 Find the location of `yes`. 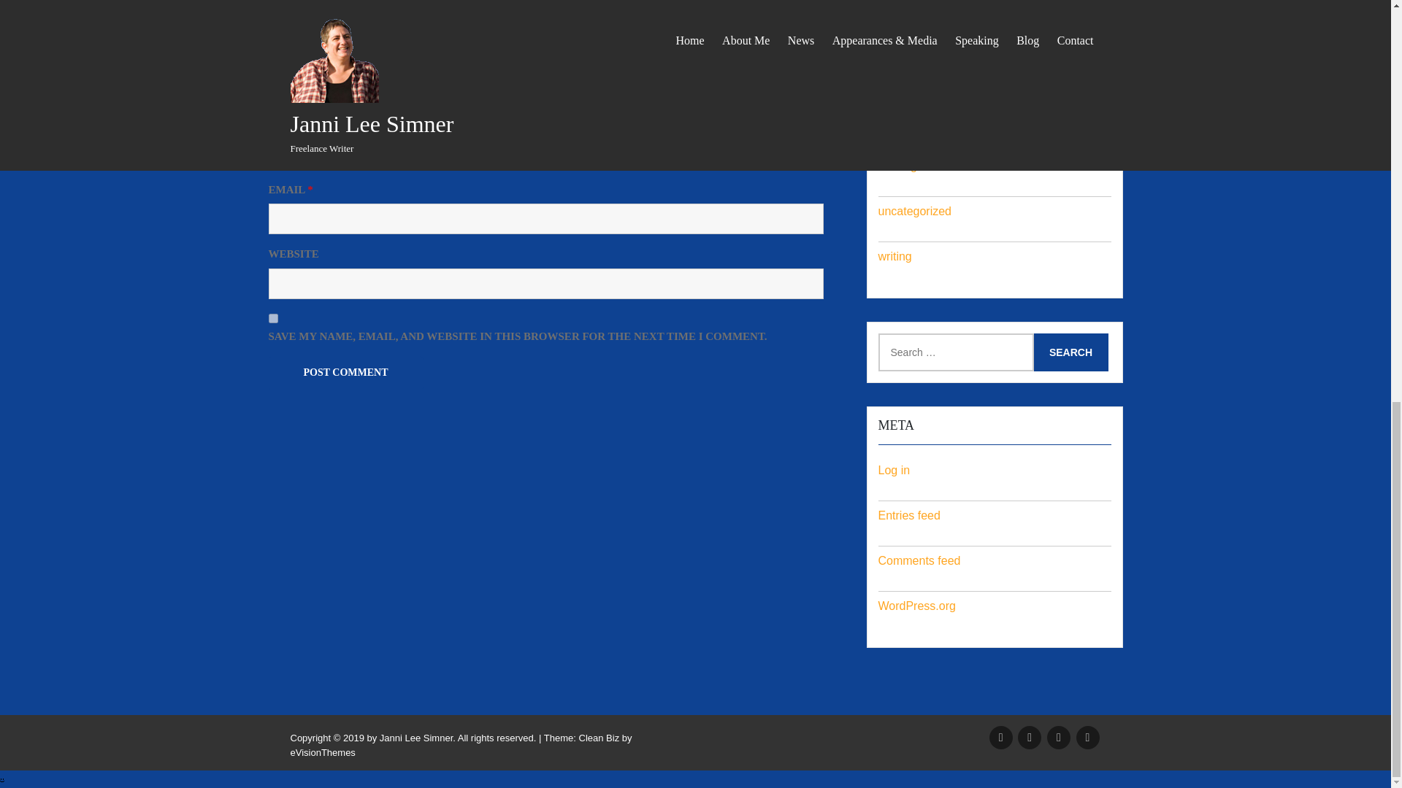

yes is located at coordinates (273, 318).